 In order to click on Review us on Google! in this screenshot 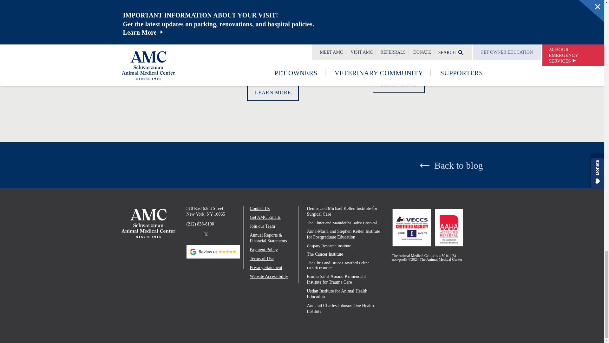, I will do `click(213, 252)`.